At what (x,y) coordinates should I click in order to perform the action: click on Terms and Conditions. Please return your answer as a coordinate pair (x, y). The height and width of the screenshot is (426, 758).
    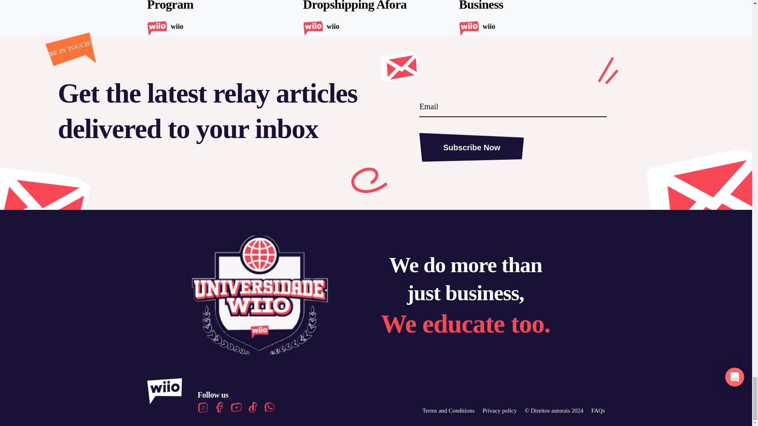
    Looking at the image, I should click on (448, 410).